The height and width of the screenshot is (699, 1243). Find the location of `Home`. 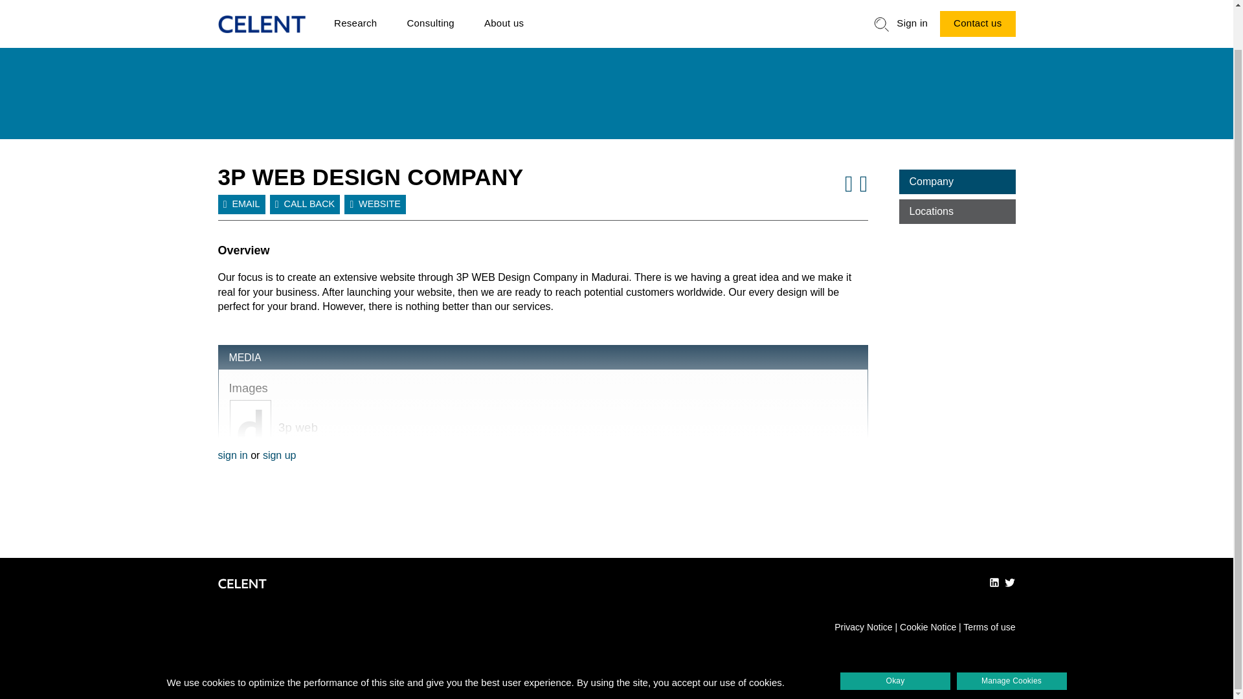

Home is located at coordinates (262, 8).